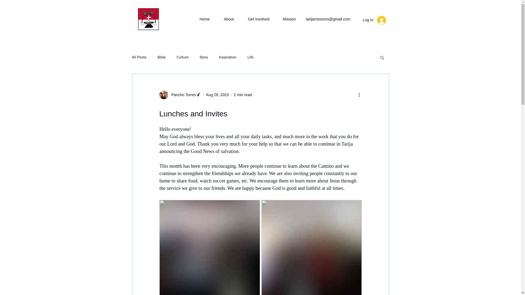 This screenshot has height=295, width=525. Describe the element at coordinates (218, 95) in the screenshot. I see `Aug 28, 2023` at that location.